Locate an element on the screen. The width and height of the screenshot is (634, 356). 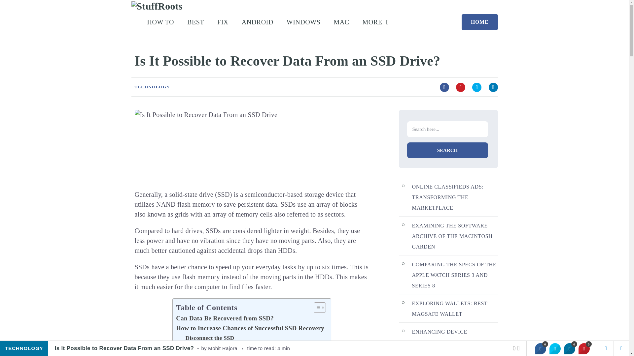
Can Data Be Recovered from SSD? is located at coordinates (225, 318).